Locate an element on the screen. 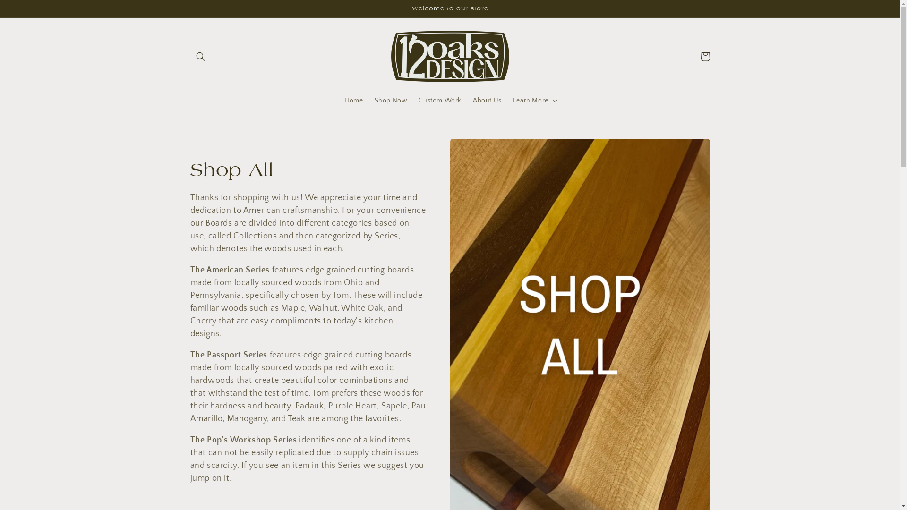  About Us is located at coordinates (488, 101).